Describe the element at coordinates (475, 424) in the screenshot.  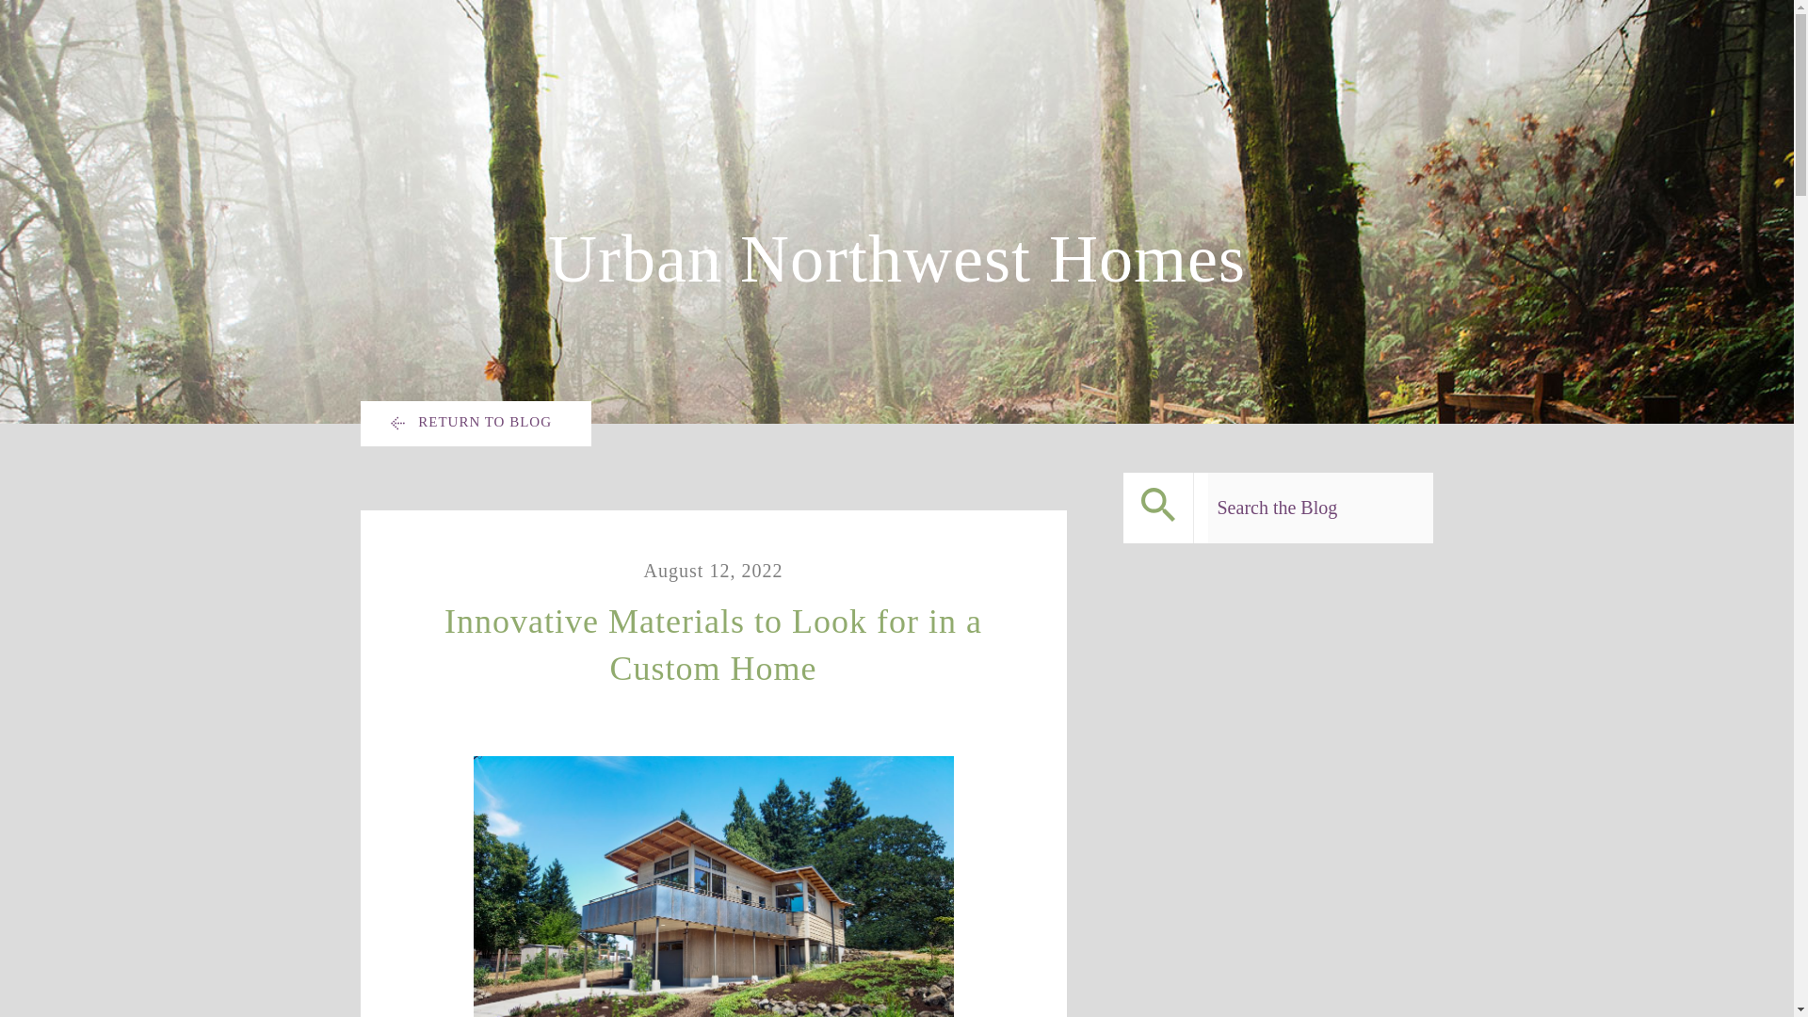
I see `RETURN TO BLOG` at that location.